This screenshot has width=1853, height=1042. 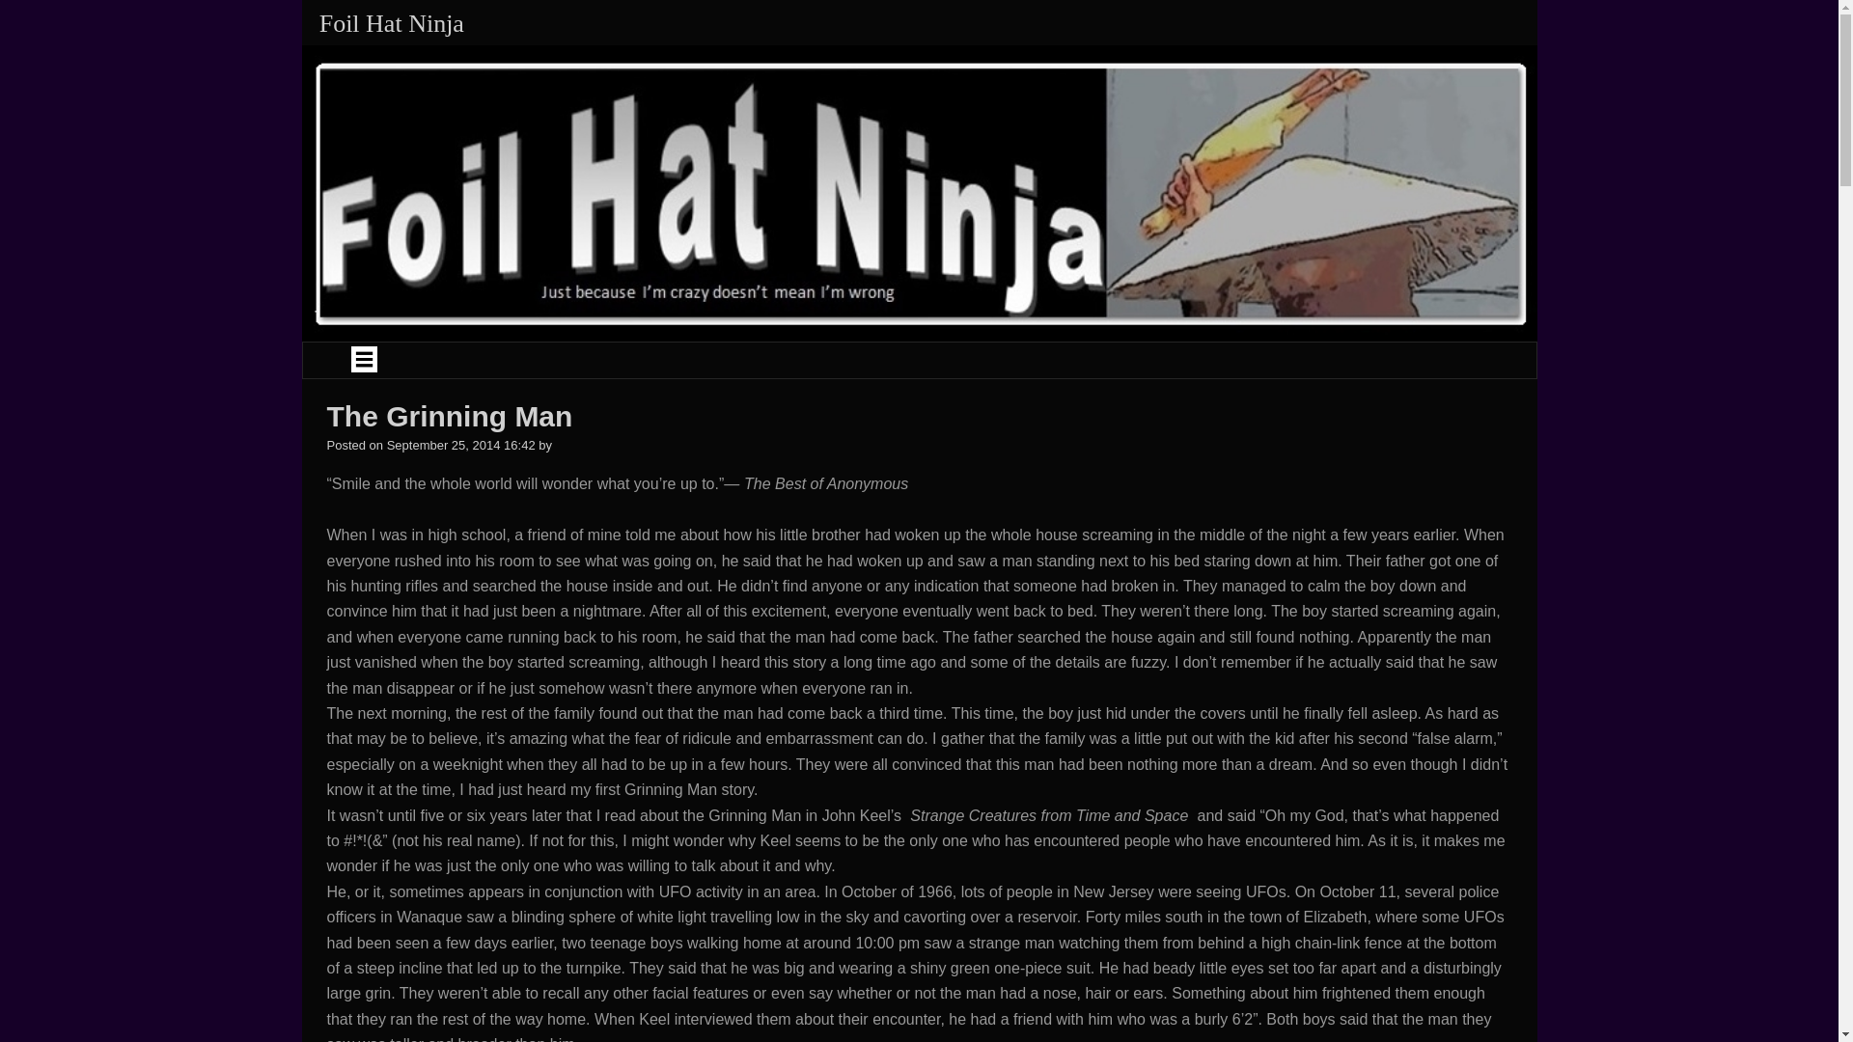 What do you see at coordinates (461, 444) in the screenshot?
I see `September 25, 2014 16:42` at bounding box center [461, 444].